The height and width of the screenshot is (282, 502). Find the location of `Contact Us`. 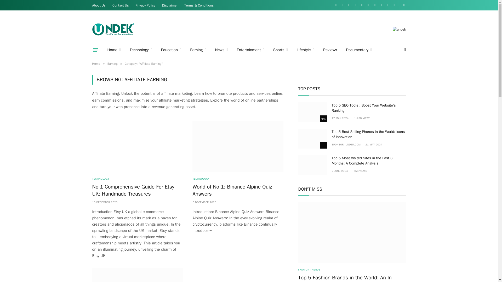

Contact Us is located at coordinates (121, 5).